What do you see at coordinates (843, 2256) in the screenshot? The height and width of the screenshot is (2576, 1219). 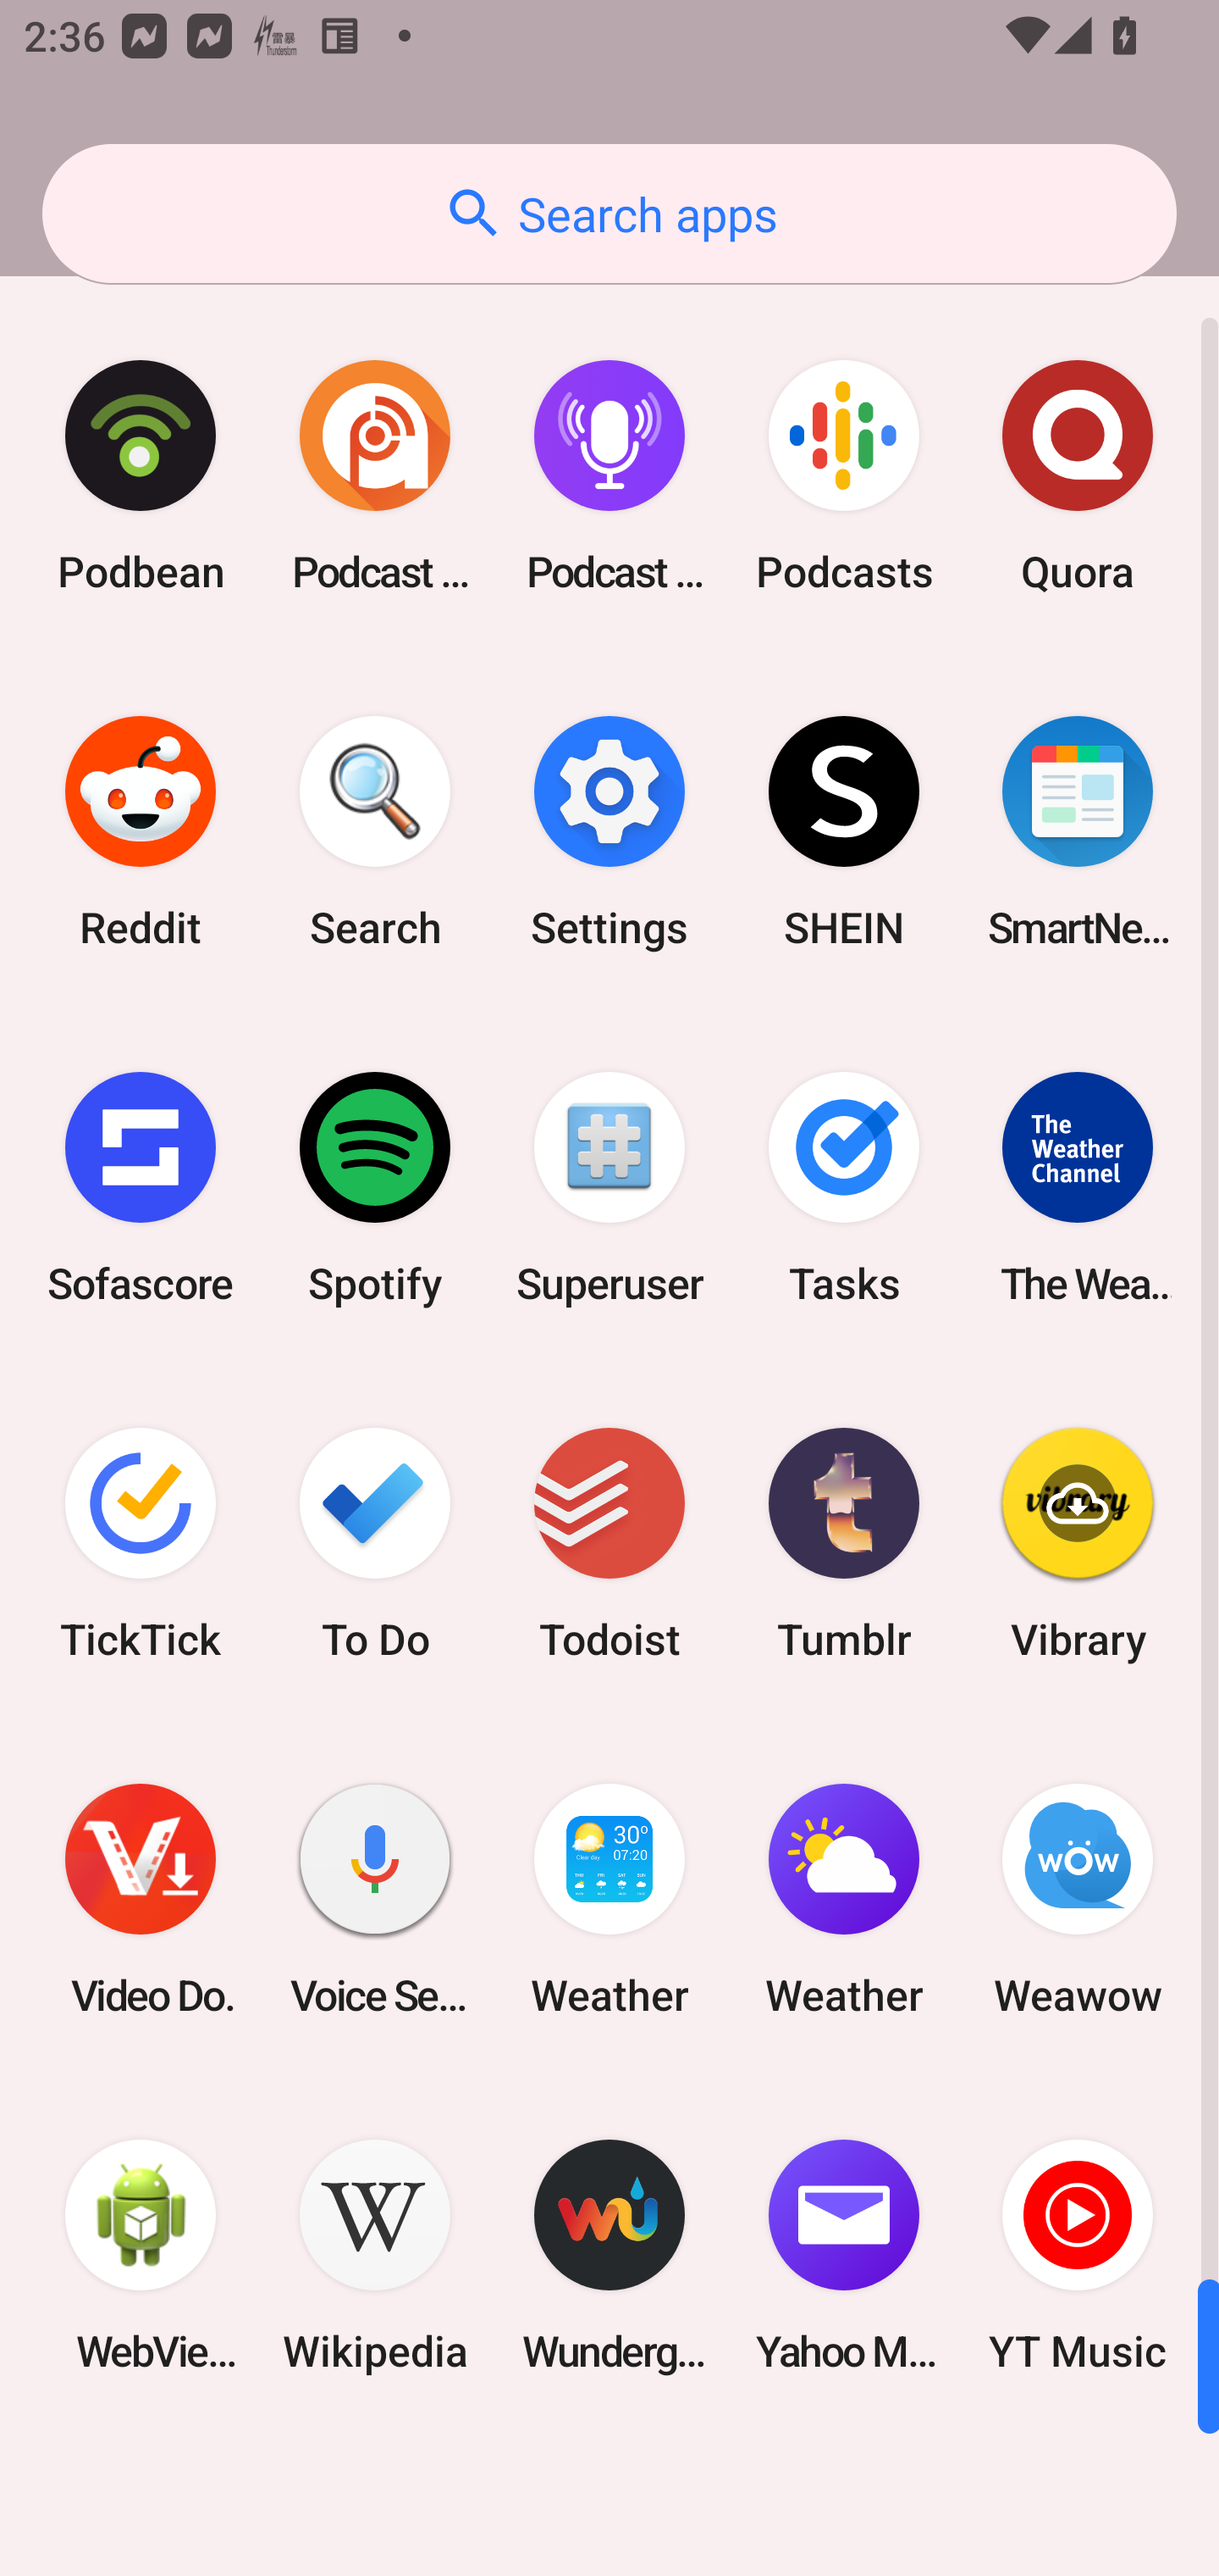 I see `Yahoo Mail` at bounding box center [843, 2256].